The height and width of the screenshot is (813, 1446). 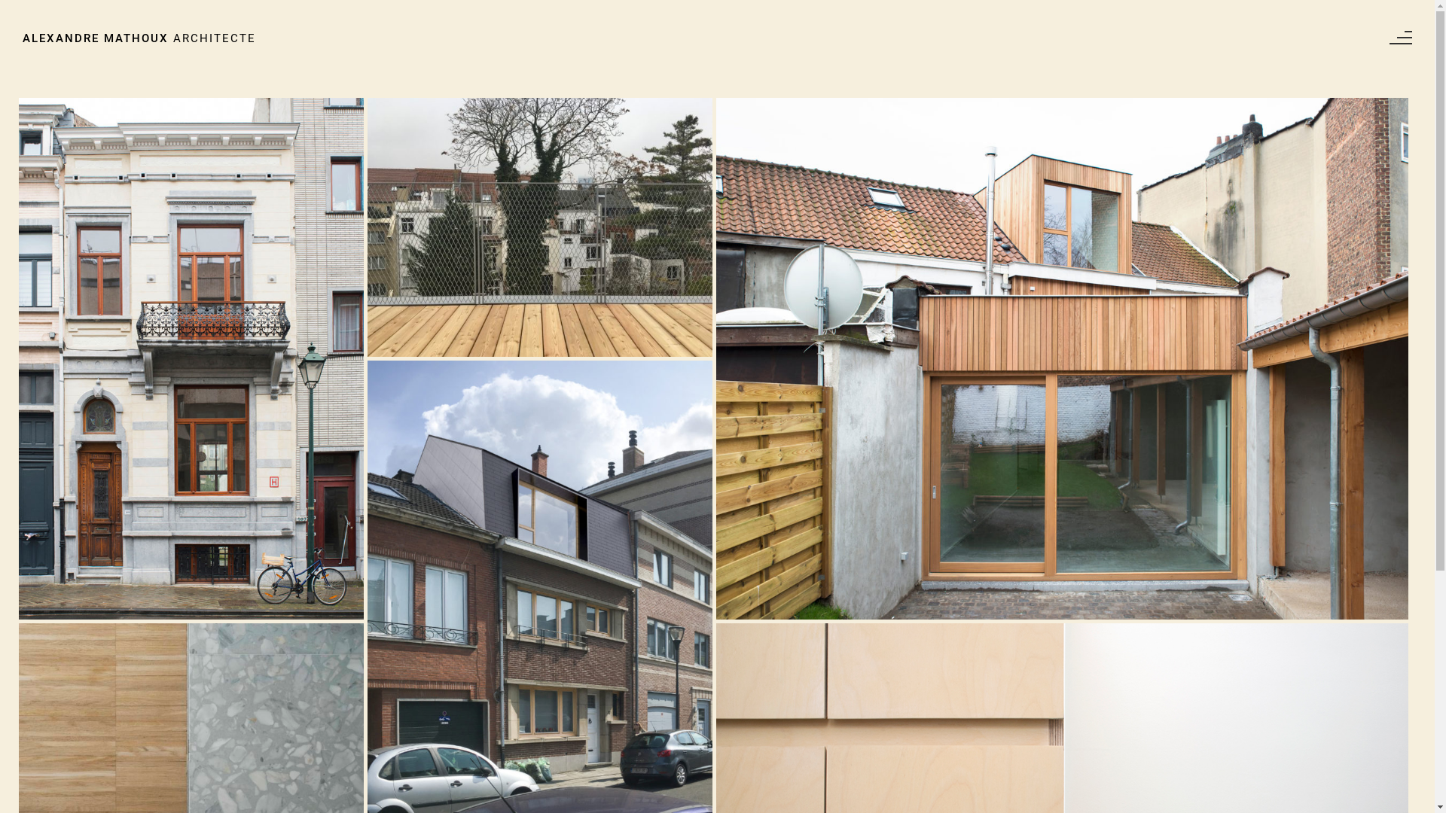 I want to click on info@alexandremathoux.be, so click(x=826, y=788).